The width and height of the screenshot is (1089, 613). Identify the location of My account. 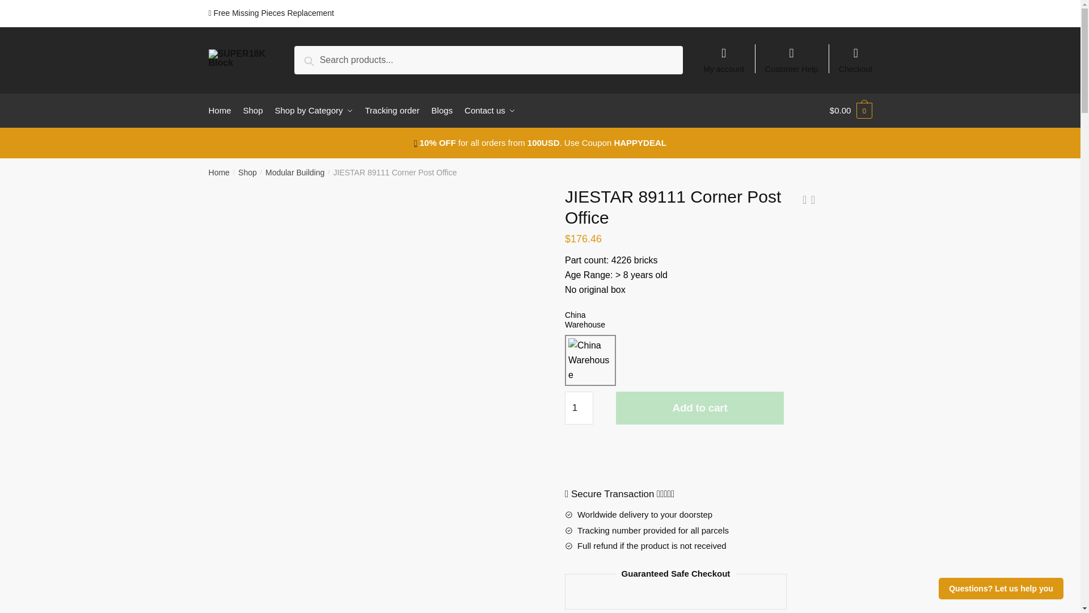
(724, 54).